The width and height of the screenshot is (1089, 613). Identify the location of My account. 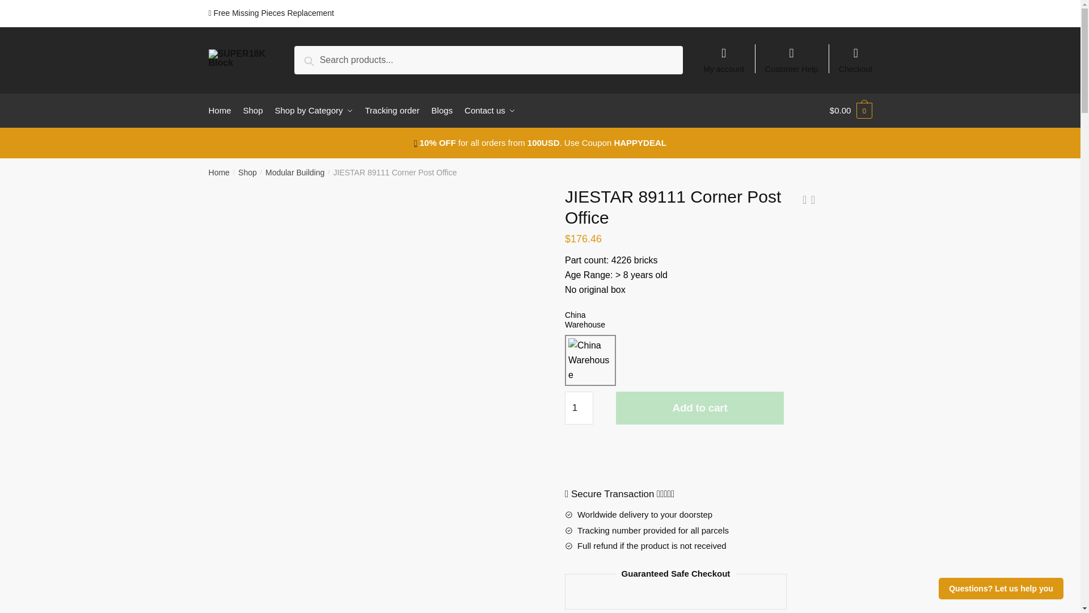
(724, 54).